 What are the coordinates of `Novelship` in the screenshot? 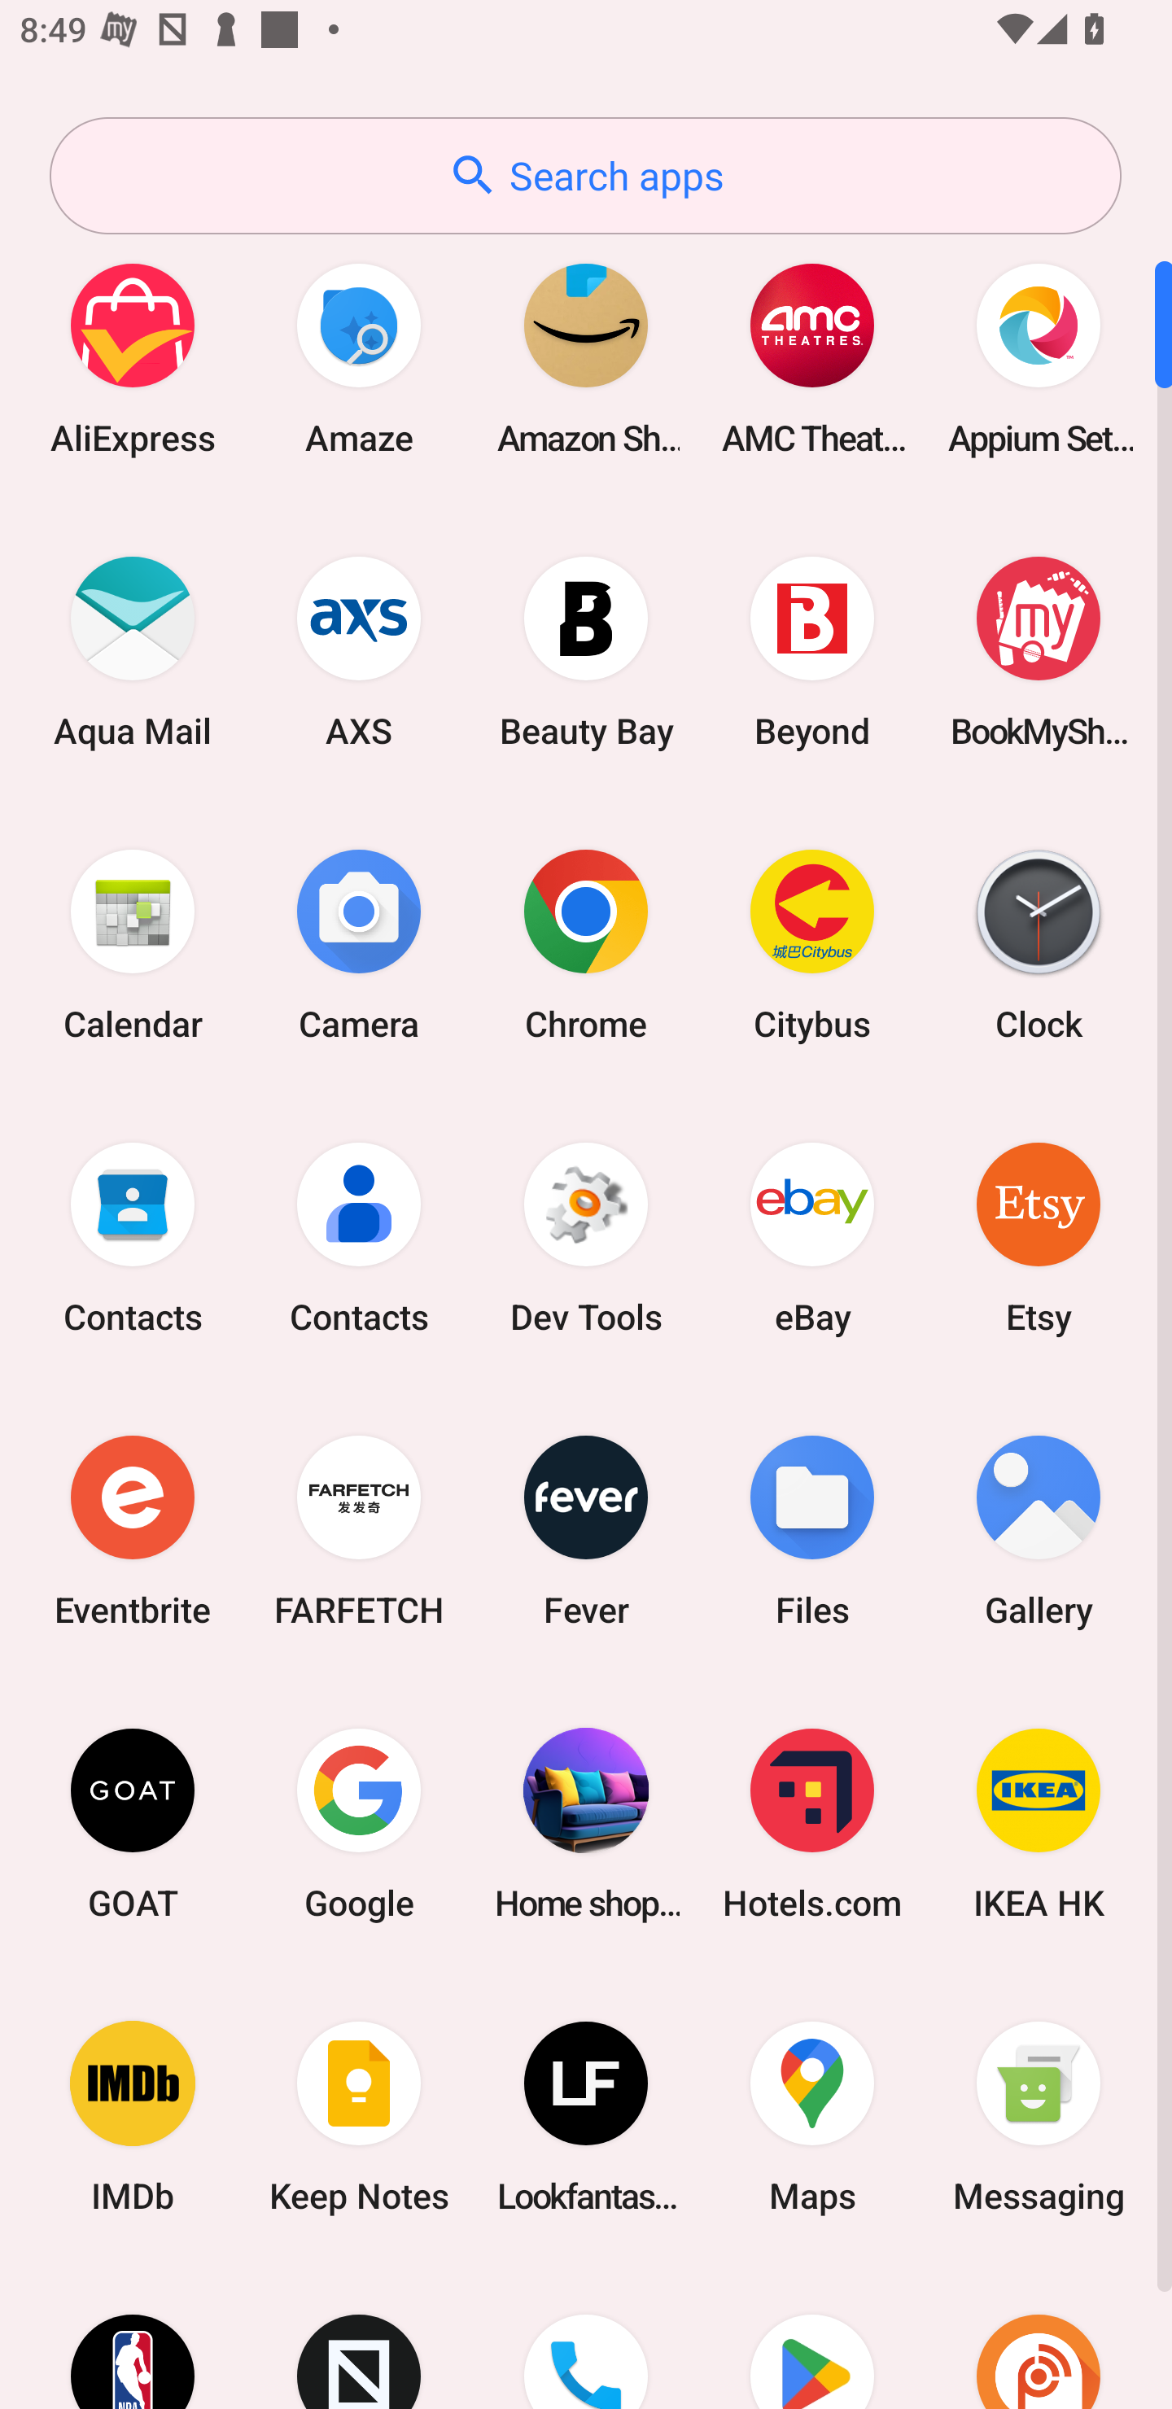 It's located at (359, 2337).